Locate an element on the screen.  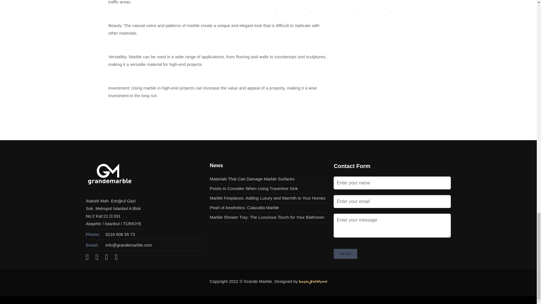
Marble Shower Tray: The Luxurious Touch for Your Bathroom is located at coordinates (267, 217).